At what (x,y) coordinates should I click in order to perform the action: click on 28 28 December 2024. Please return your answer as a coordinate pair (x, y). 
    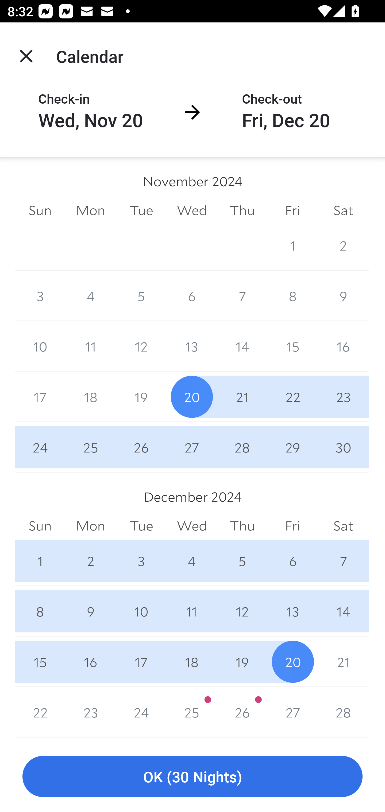
    Looking at the image, I should click on (343, 712).